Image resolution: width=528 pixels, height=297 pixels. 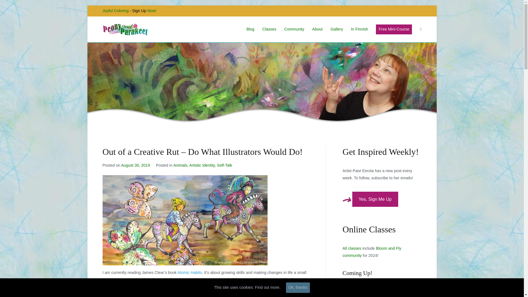 What do you see at coordinates (177, 33) in the screenshot?
I see `Peony and Parakeet` at bounding box center [177, 33].